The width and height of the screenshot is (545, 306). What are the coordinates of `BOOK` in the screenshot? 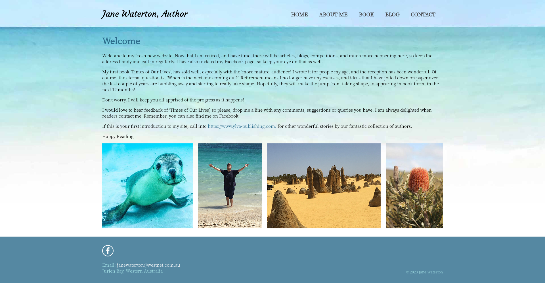 It's located at (366, 14).